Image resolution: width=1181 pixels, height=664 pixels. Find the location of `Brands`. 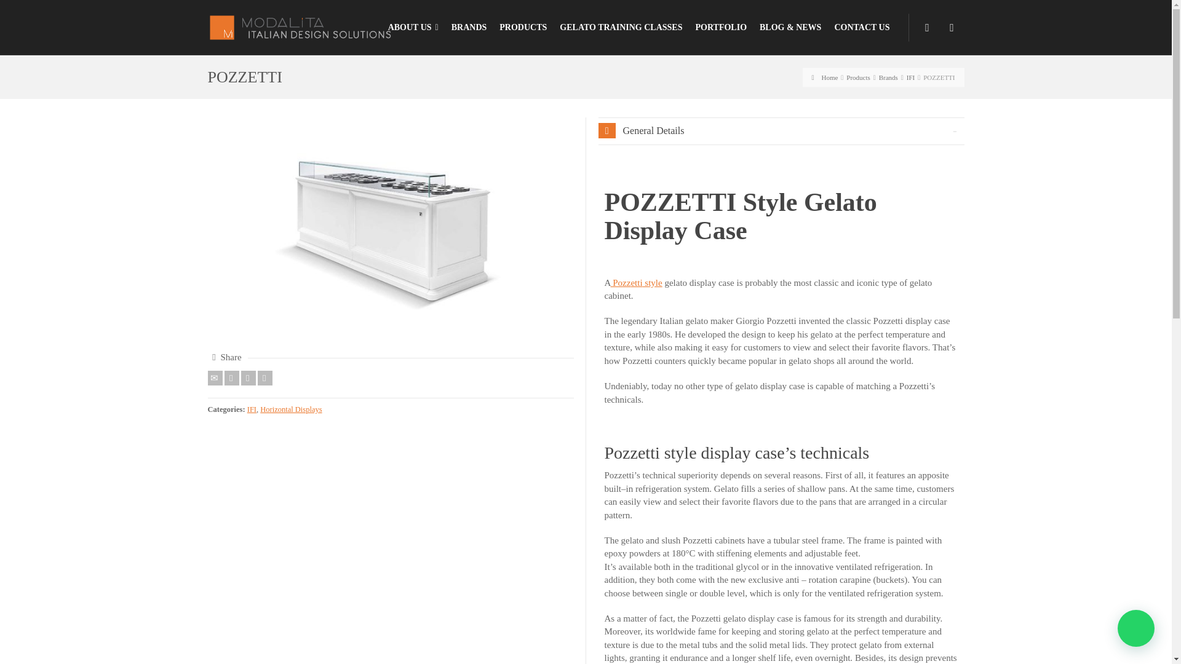

Brands is located at coordinates (888, 76).